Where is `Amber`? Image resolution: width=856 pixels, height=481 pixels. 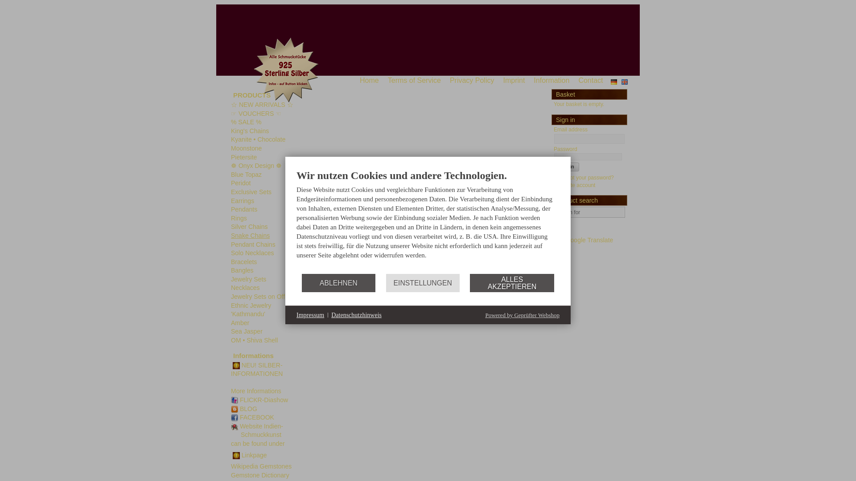
Amber is located at coordinates (240, 323).